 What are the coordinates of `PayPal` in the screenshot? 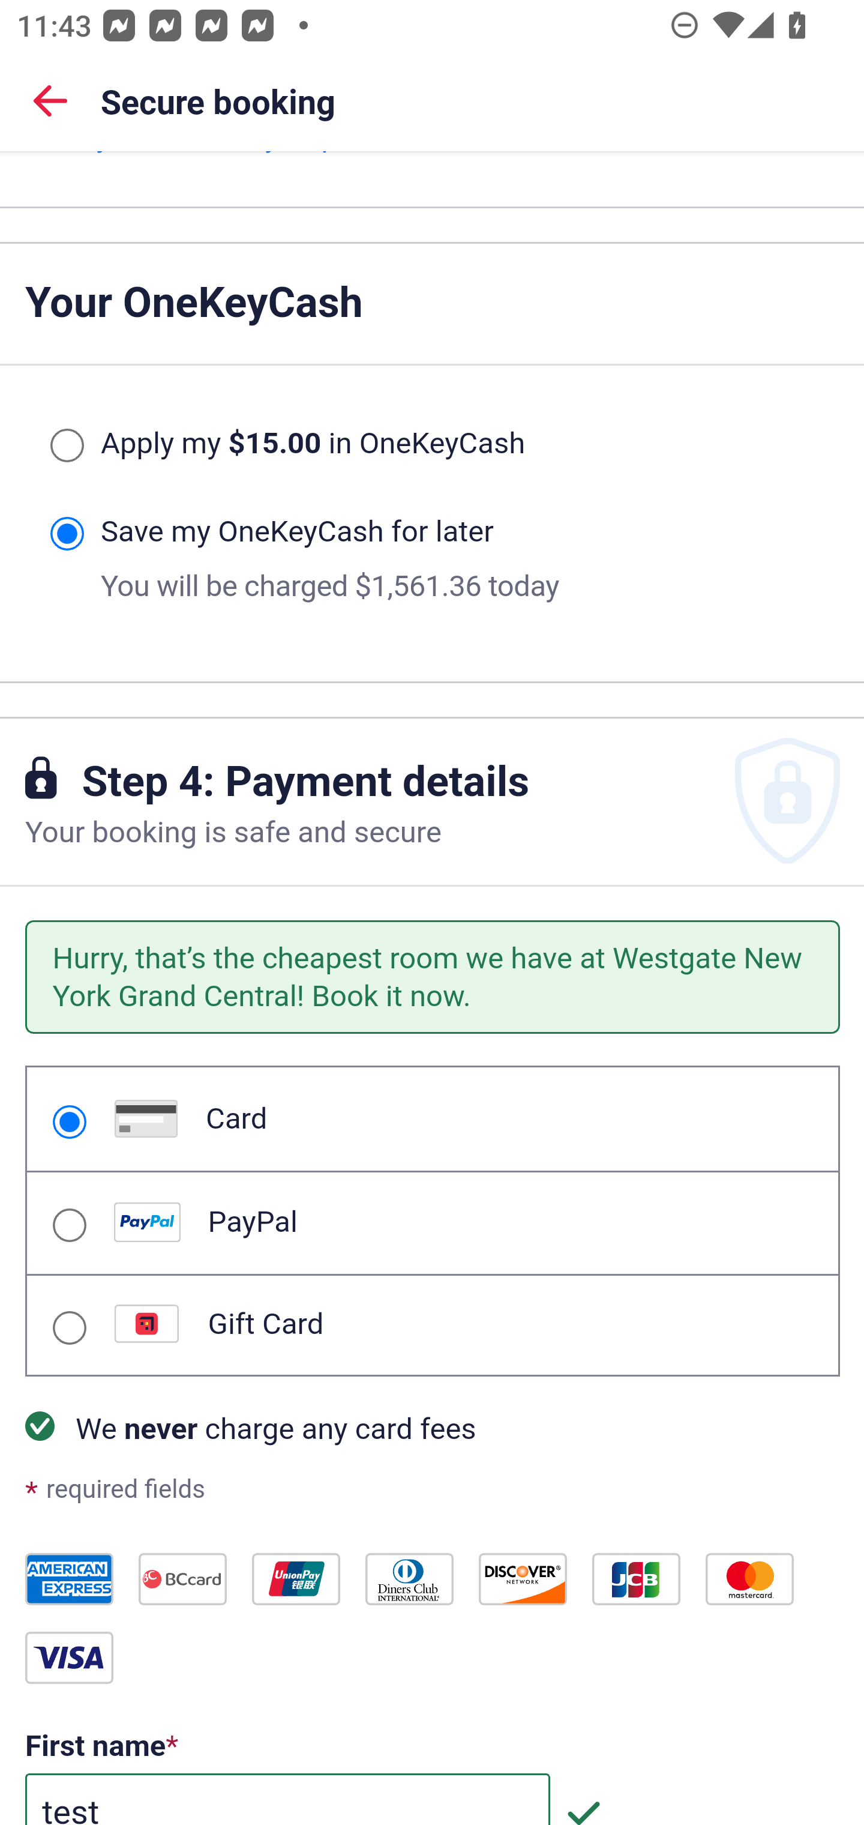 It's located at (68, 1226).